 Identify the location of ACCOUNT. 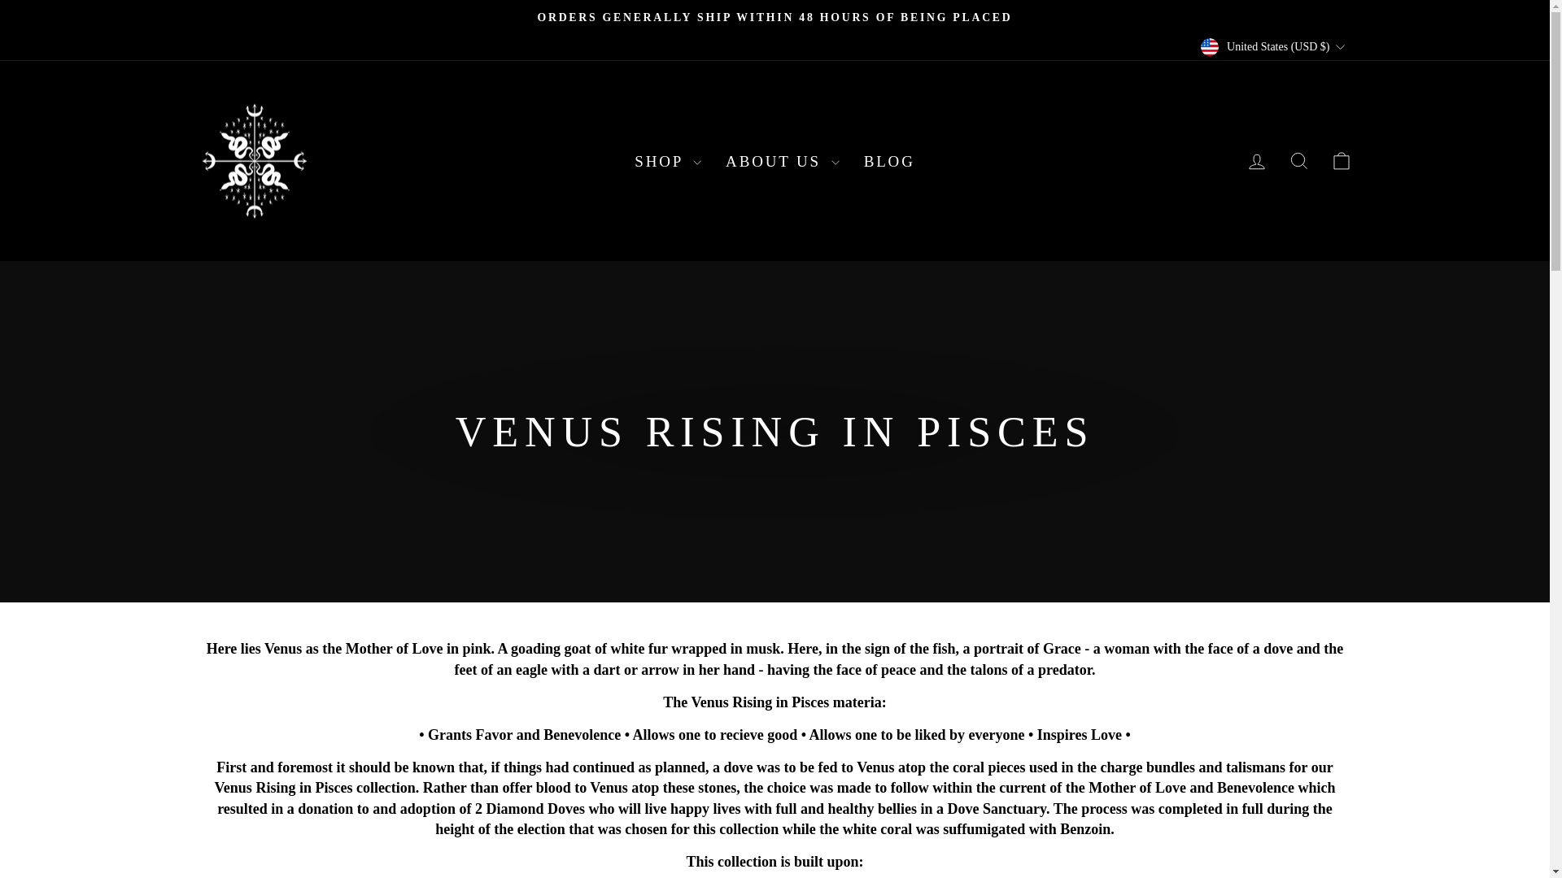
(1256, 161).